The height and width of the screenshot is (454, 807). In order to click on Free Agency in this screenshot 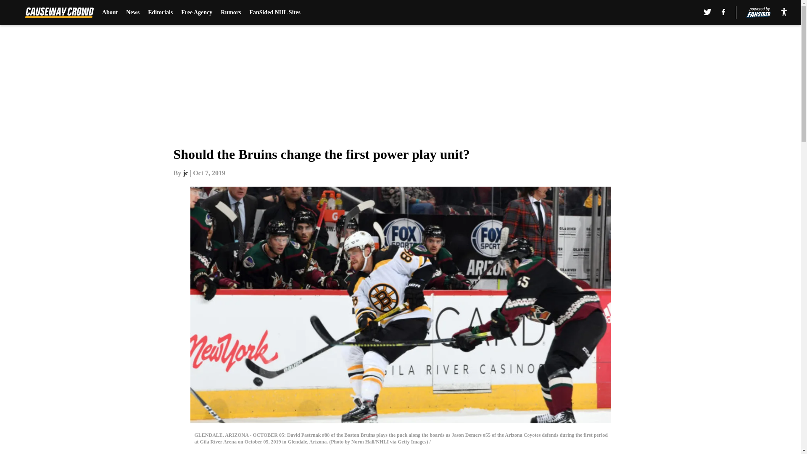, I will do `click(196, 13)`.